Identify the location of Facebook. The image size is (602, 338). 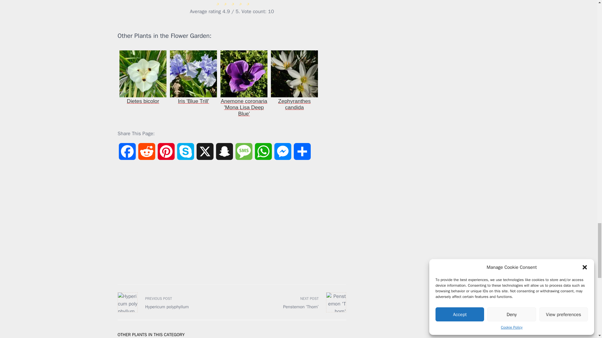
(127, 155).